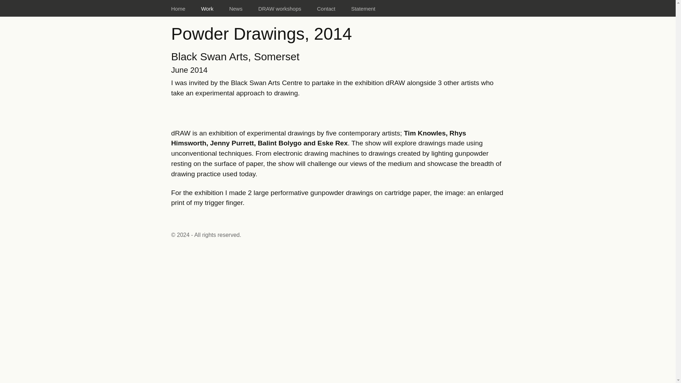 Image resolution: width=681 pixels, height=383 pixels. What do you see at coordinates (207, 9) in the screenshot?
I see `Work` at bounding box center [207, 9].